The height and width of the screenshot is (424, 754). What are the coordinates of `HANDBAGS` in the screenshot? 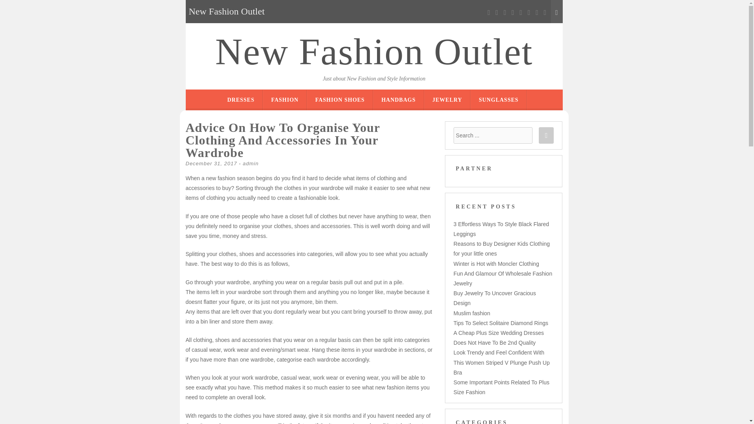 It's located at (398, 100).